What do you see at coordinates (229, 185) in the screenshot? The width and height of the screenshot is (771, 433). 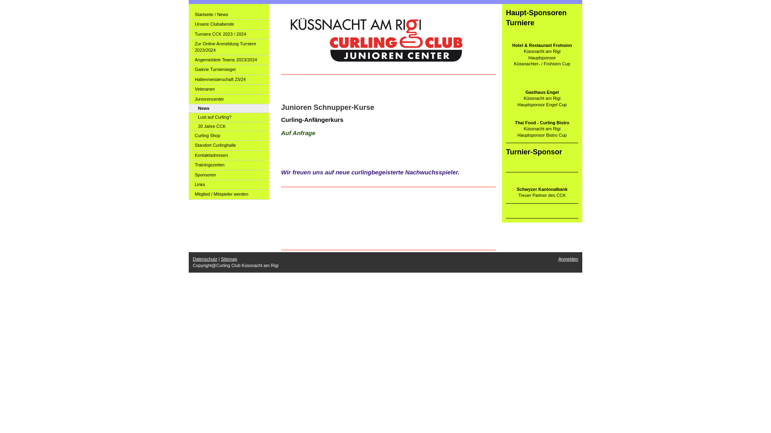 I see `Links` at bounding box center [229, 185].